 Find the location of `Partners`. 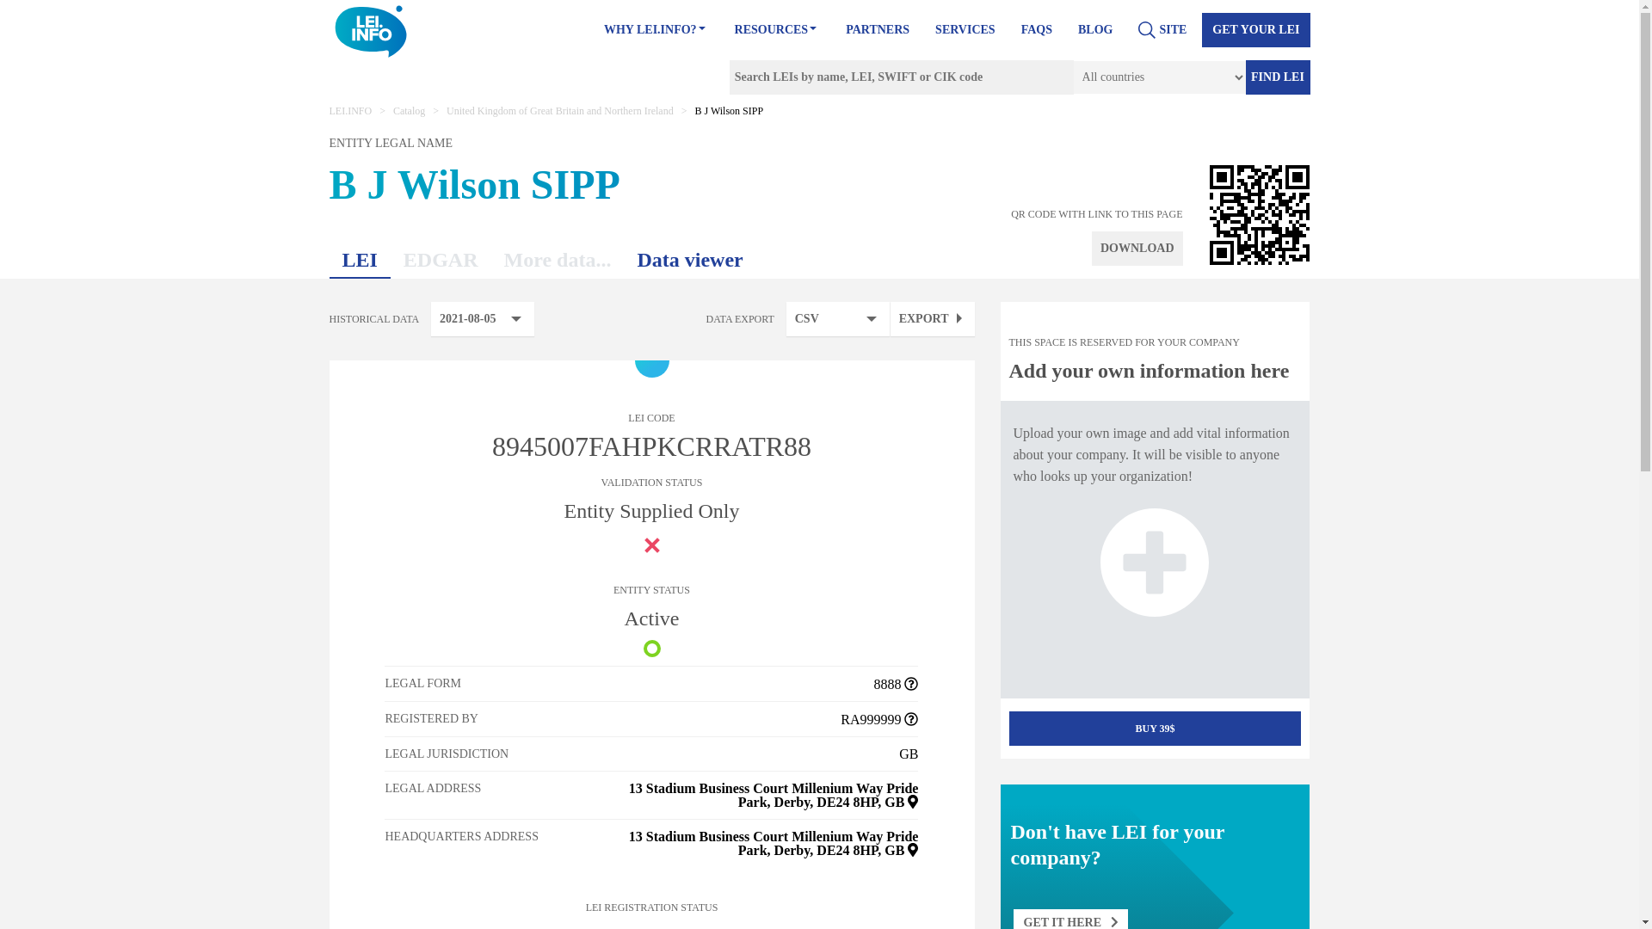

Partners is located at coordinates (878, 30).